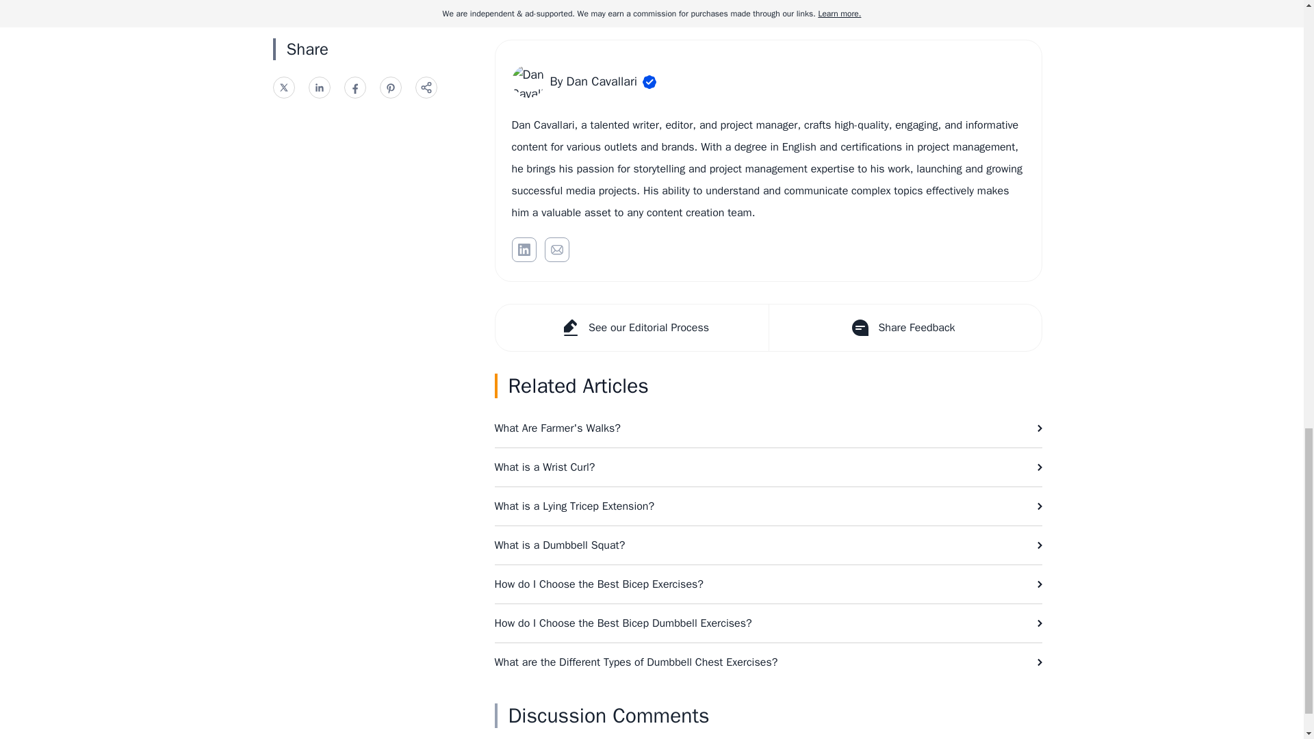 The height and width of the screenshot is (739, 1314). I want to click on What are the Different Types of Dumbbell Chest Exercises?, so click(768, 662).